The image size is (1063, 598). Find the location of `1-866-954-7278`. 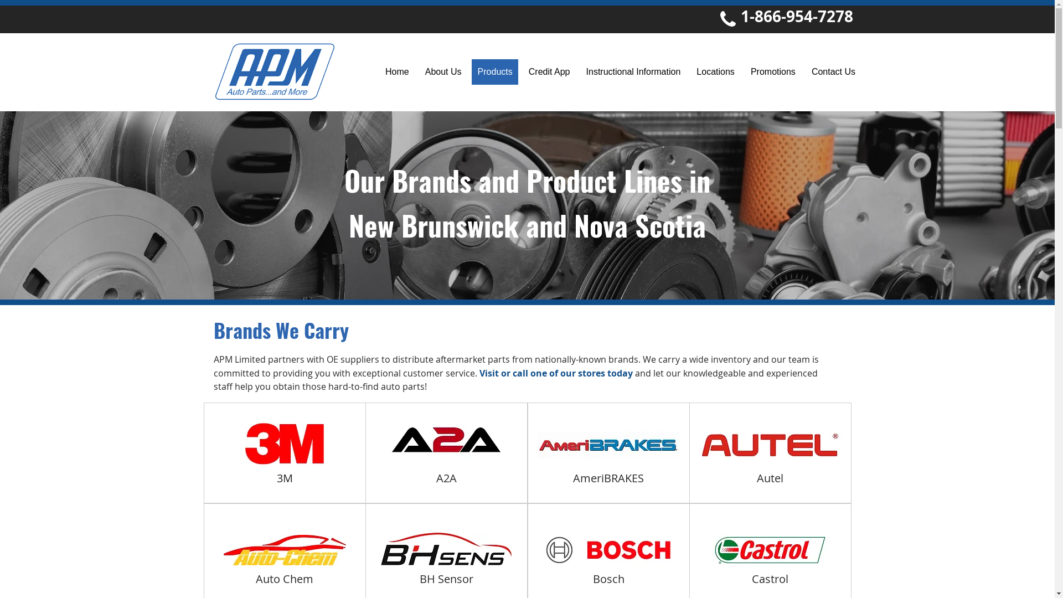

1-866-954-7278 is located at coordinates (797, 18).